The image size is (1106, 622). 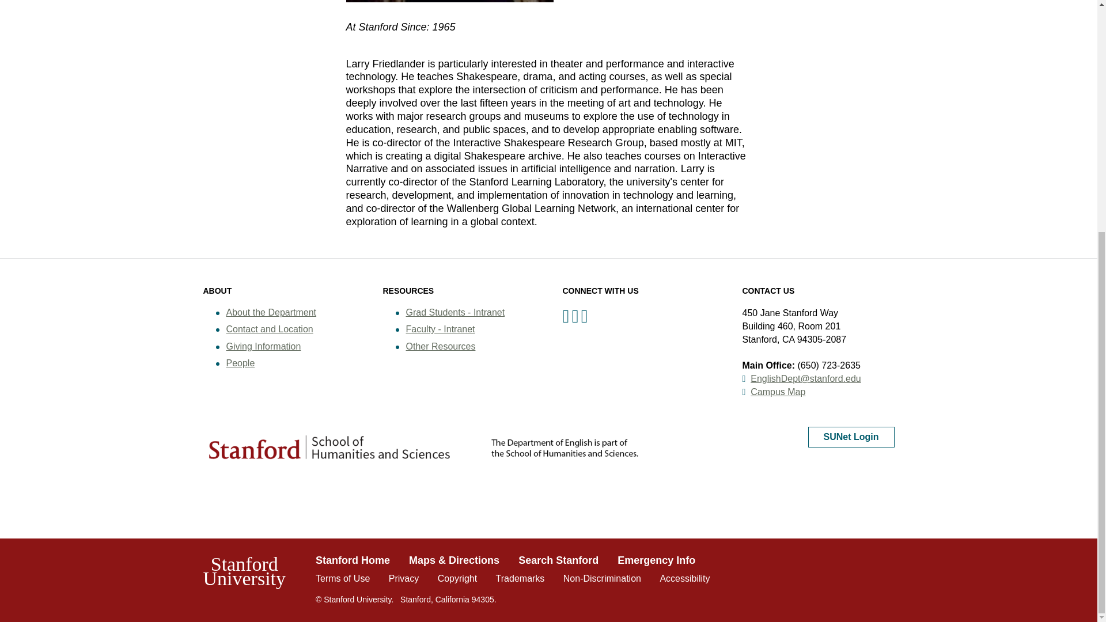 I want to click on Report alleged copyright infringement, so click(x=457, y=578).